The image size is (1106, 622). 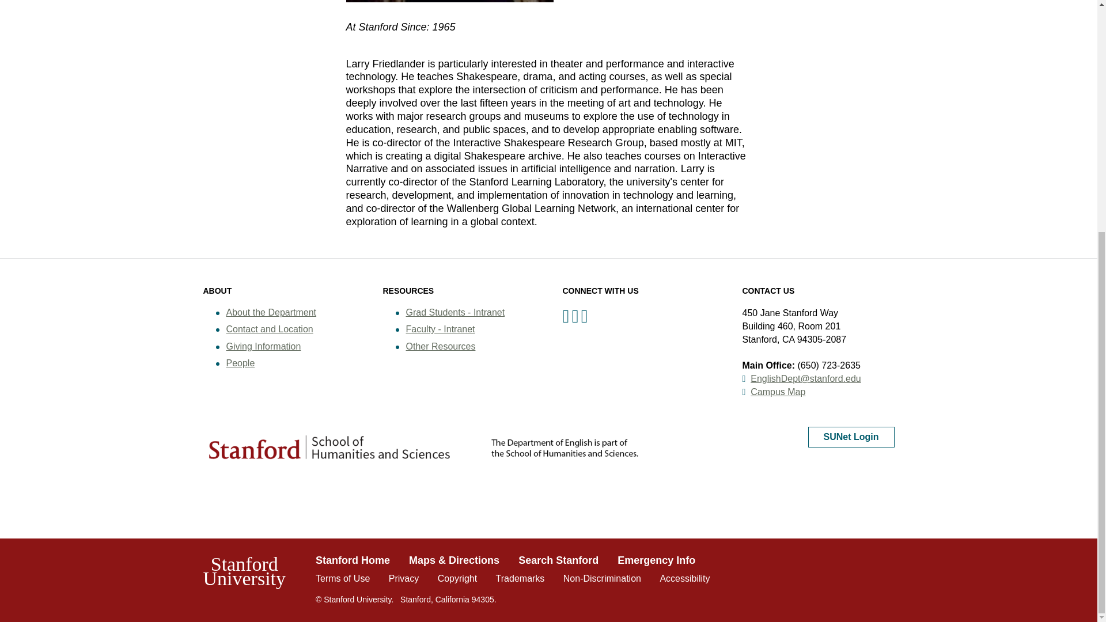 I want to click on Report alleged copyright infringement, so click(x=457, y=578).